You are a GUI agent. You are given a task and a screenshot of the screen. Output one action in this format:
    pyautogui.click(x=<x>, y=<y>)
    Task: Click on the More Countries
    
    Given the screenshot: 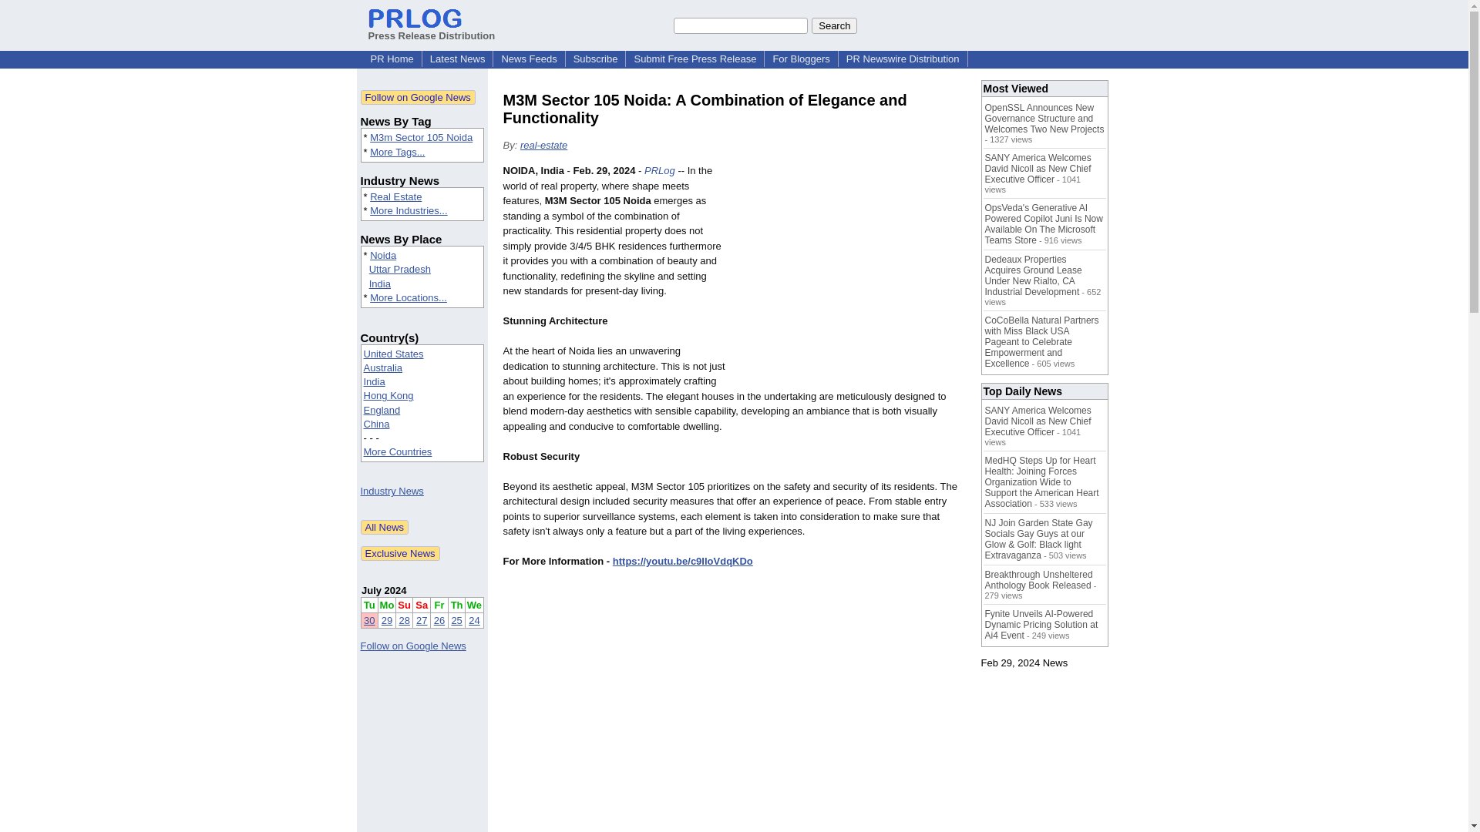 What is the action you would take?
    pyautogui.click(x=398, y=451)
    